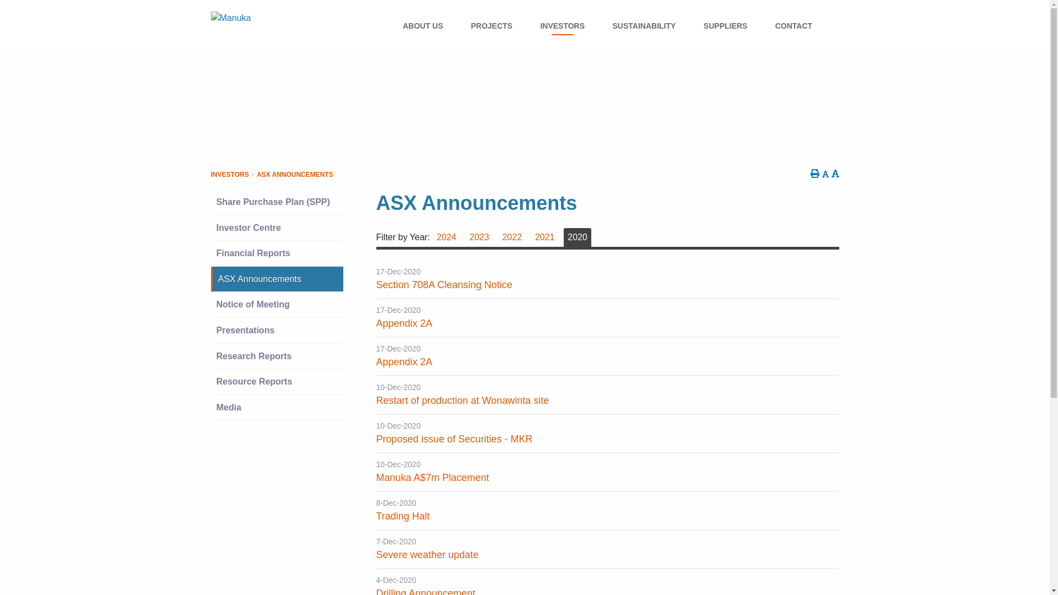 This screenshot has height=595, width=1058. I want to click on ASX ANNOUNCEMENTS, so click(294, 174).